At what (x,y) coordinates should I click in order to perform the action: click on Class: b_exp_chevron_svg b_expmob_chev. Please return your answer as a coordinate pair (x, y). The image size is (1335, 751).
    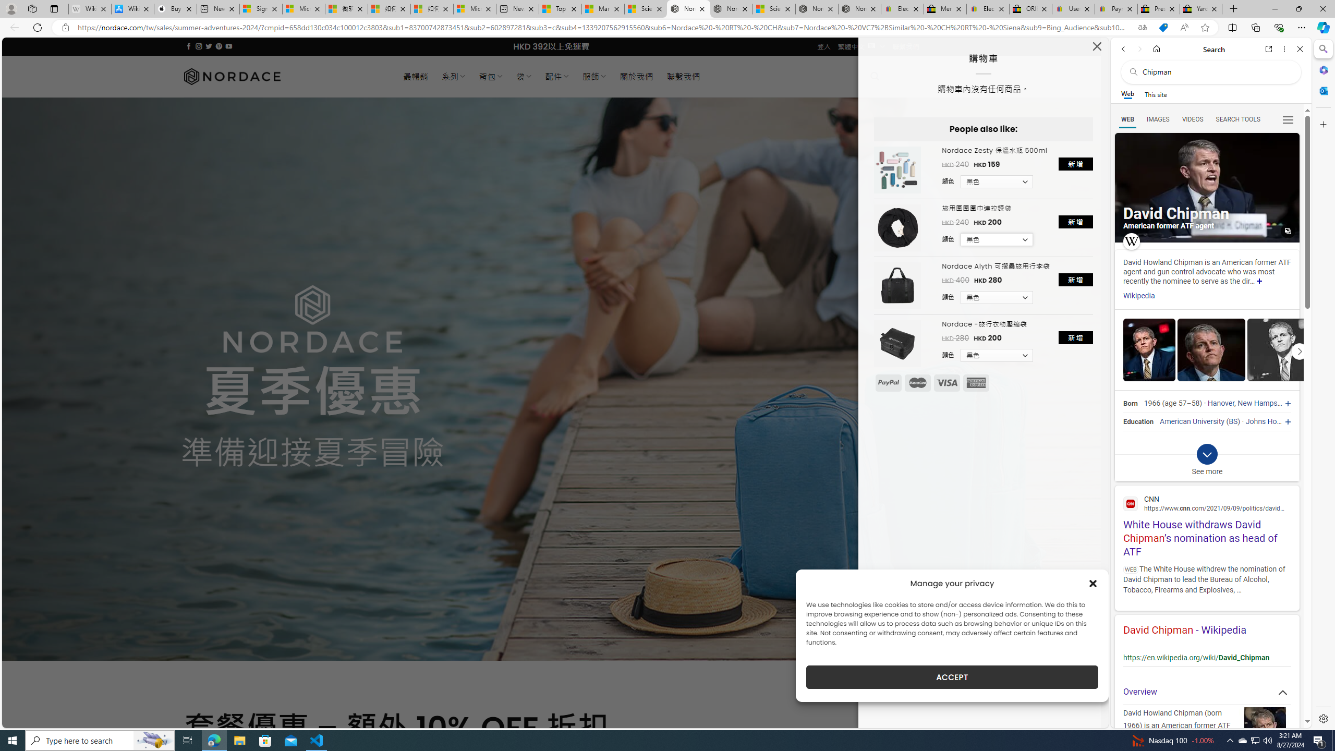
    Looking at the image, I should click on (1207, 454).